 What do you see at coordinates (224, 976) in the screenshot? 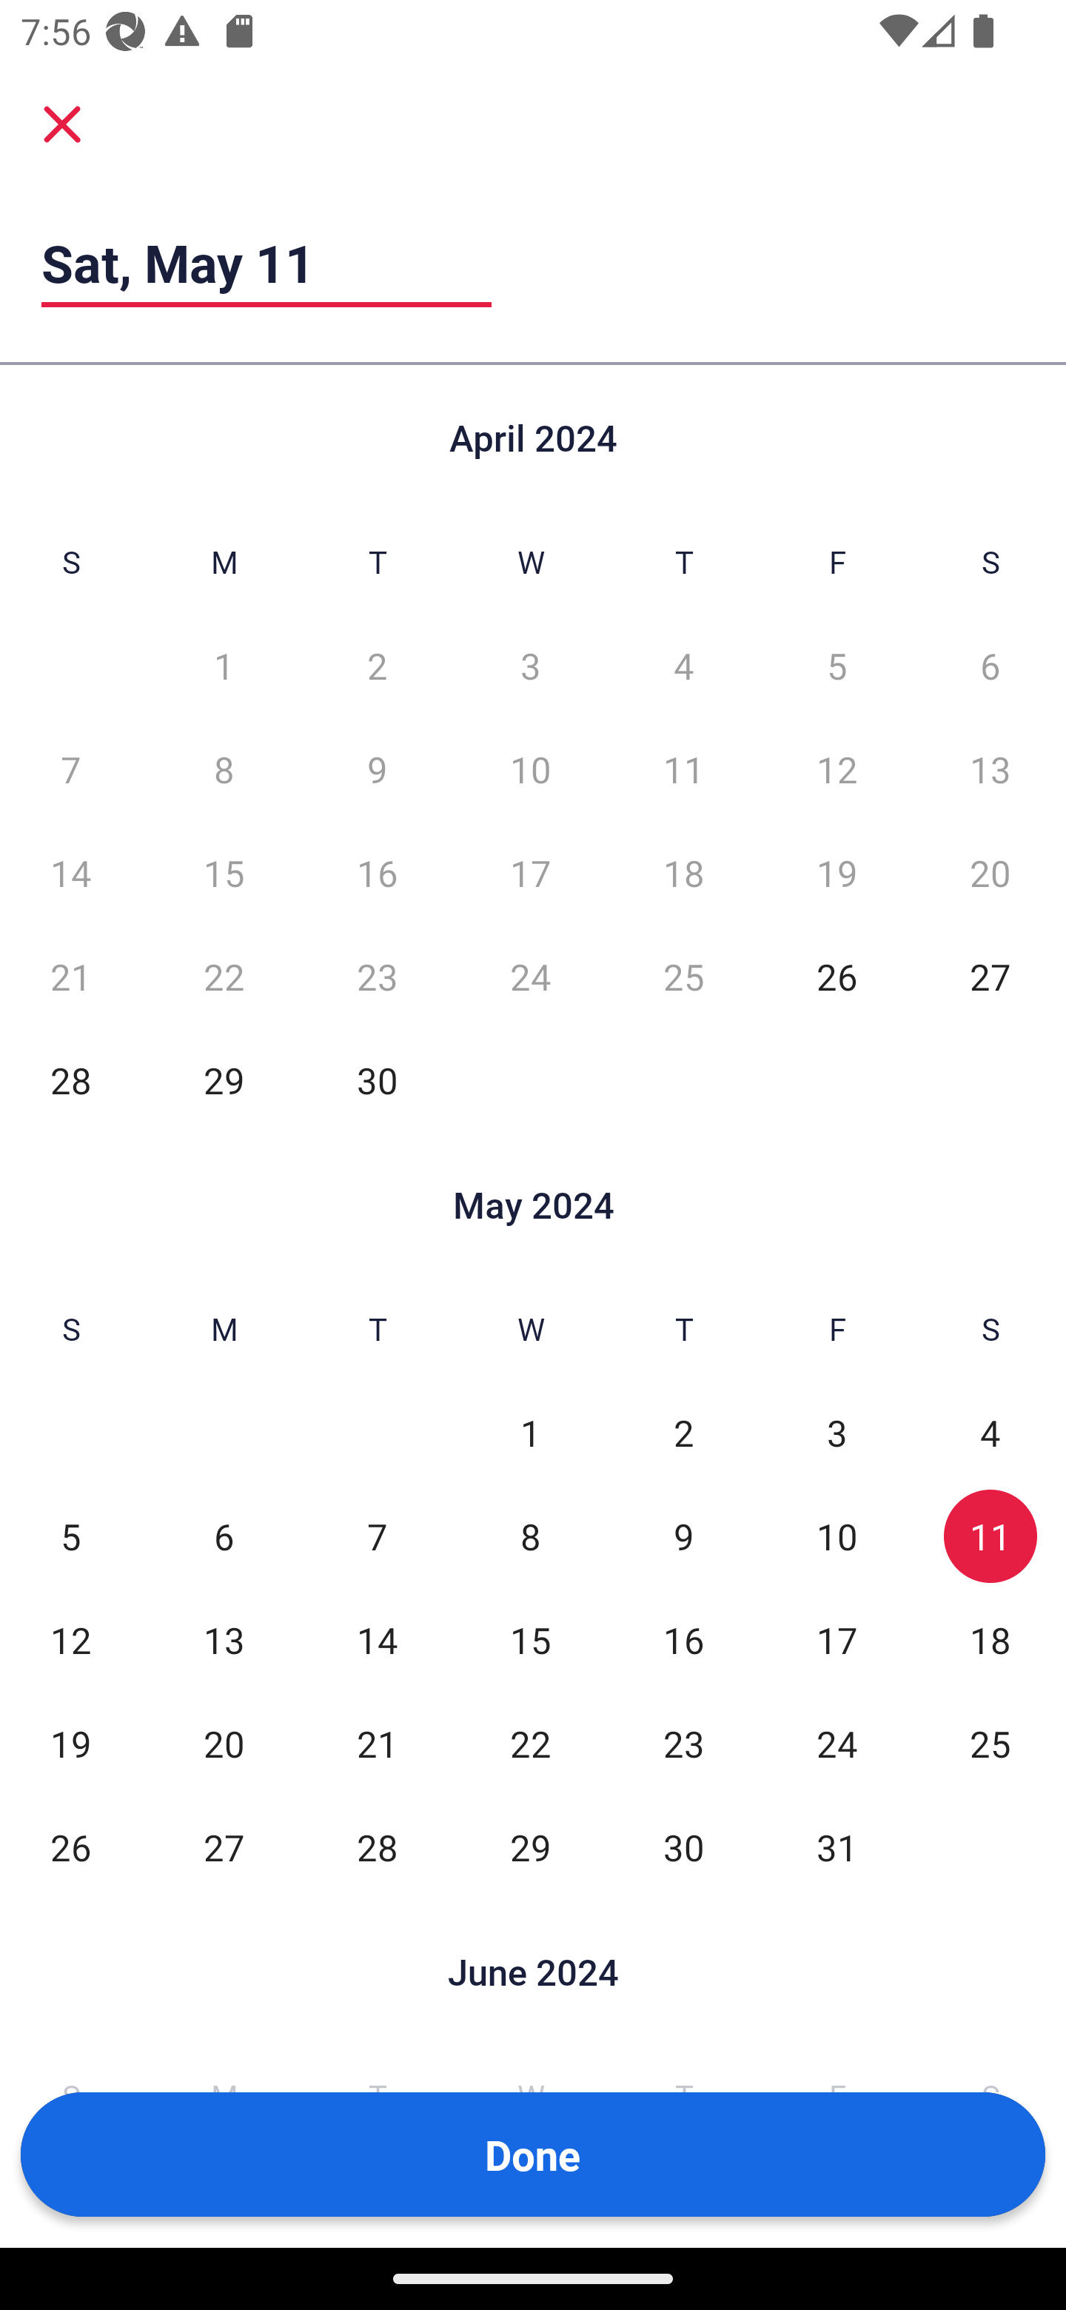
I see `22 Mon, Apr 22, Not Selected` at bounding box center [224, 976].